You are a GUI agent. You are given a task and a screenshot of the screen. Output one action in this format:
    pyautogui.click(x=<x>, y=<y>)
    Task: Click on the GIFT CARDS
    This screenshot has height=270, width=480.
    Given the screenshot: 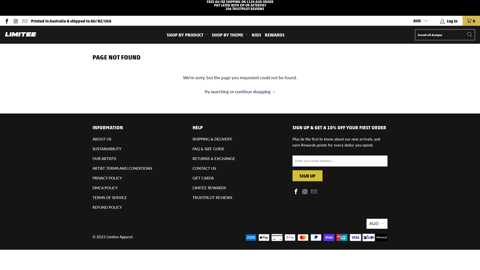 What is the action you would take?
    pyautogui.click(x=203, y=178)
    